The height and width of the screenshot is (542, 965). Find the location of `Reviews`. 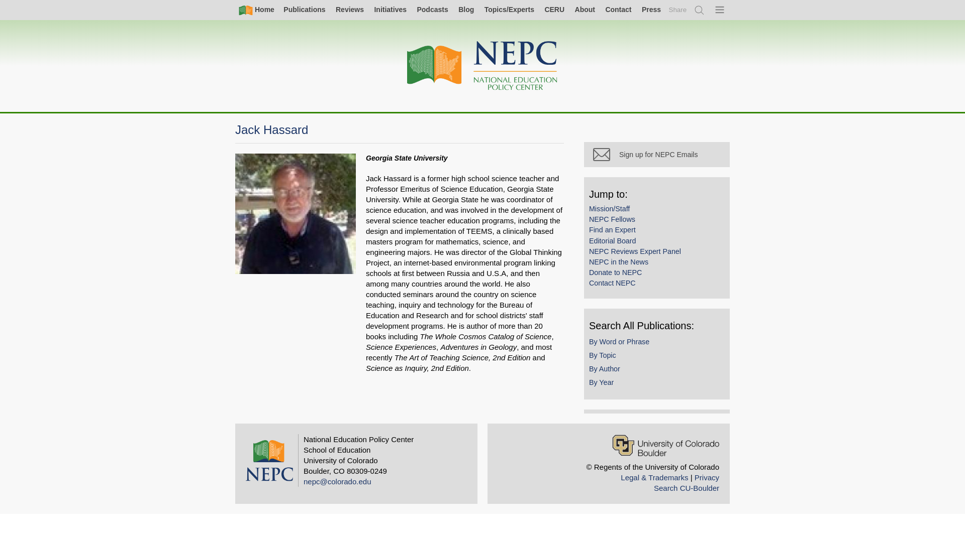

Reviews is located at coordinates (350, 9).